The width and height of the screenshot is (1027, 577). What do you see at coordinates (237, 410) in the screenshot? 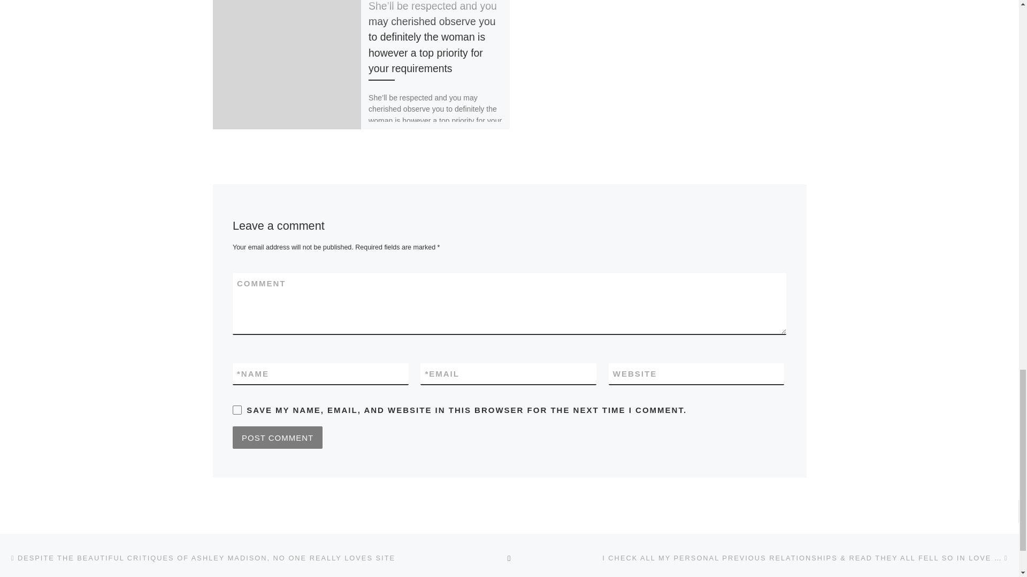
I see `yes` at bounding box center [237, 410].